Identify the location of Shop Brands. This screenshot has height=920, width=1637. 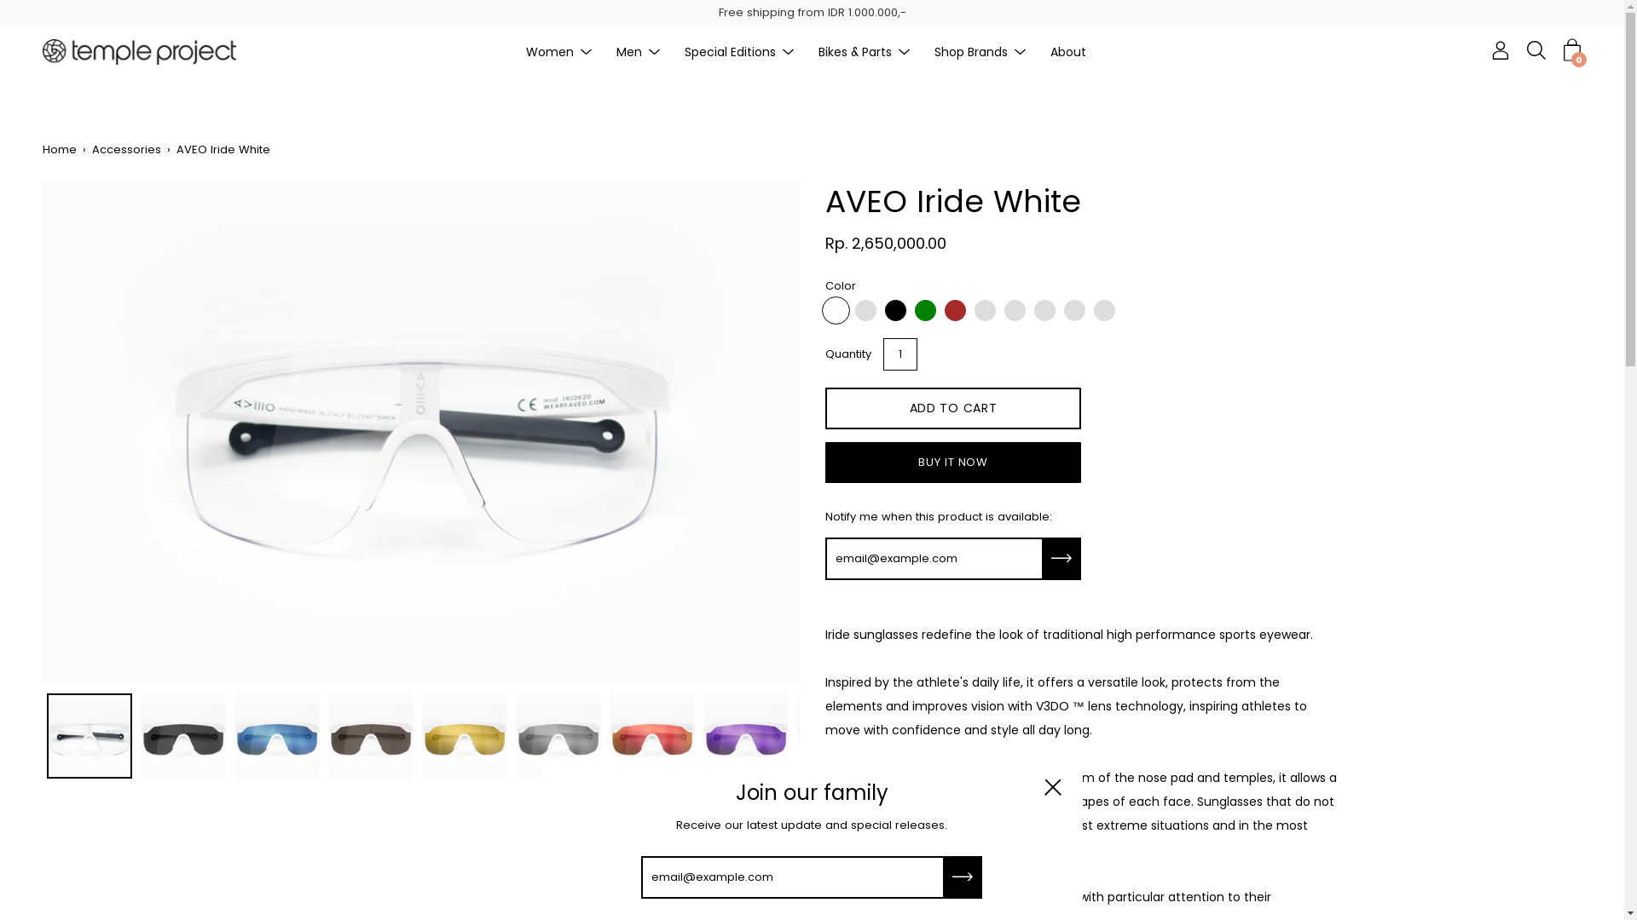
(971, 52).